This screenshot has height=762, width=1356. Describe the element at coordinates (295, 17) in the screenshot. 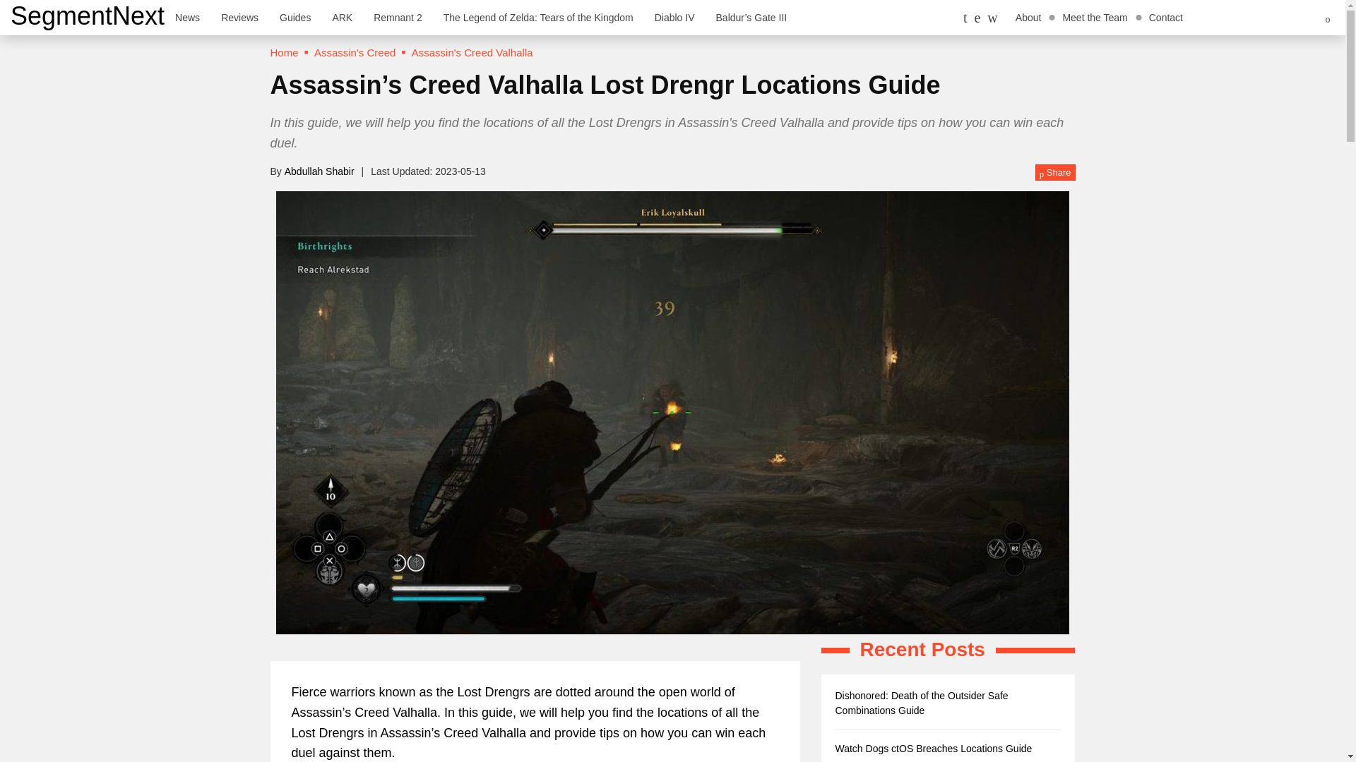

I see `Guides` at that location.